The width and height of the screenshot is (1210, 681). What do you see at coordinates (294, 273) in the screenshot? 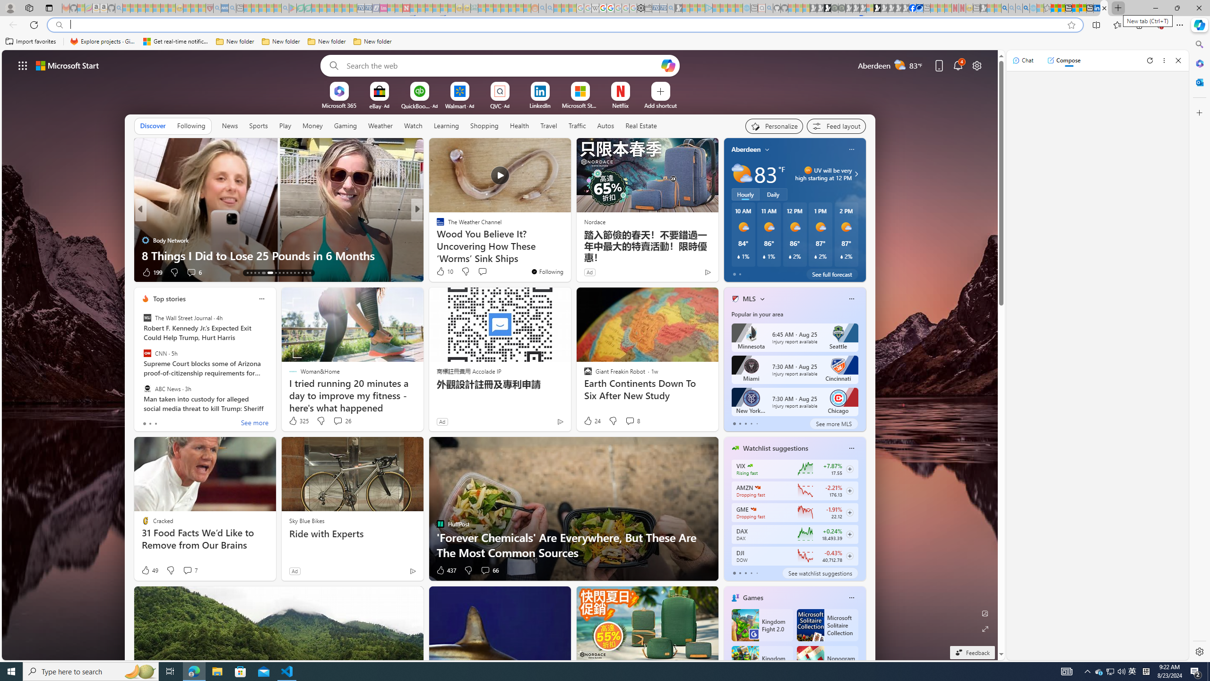
I see `AutomationID: tab-24` at bounding box center [294, 273].